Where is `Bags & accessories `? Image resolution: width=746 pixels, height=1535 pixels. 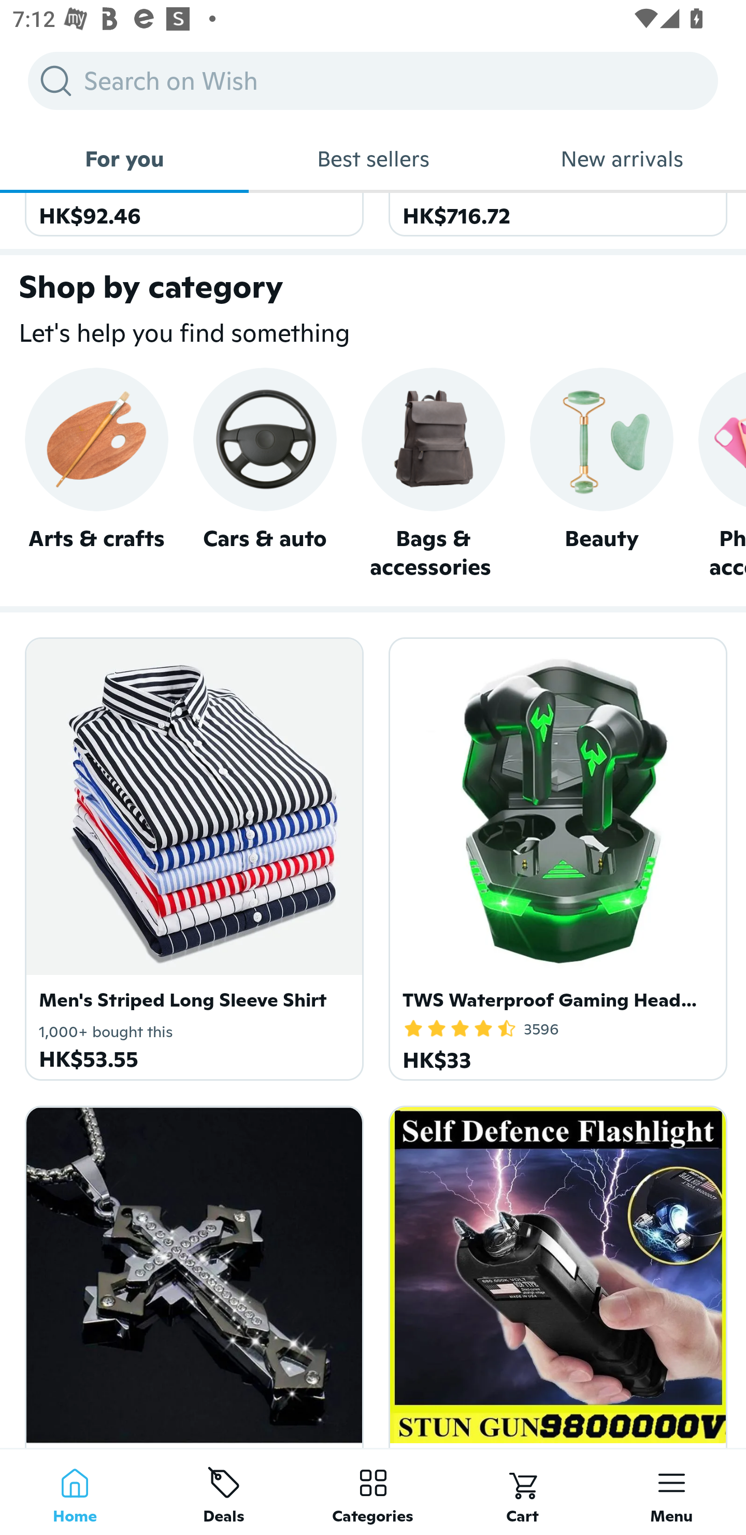
Bags & accessories  is located at coordinates (433, 474).